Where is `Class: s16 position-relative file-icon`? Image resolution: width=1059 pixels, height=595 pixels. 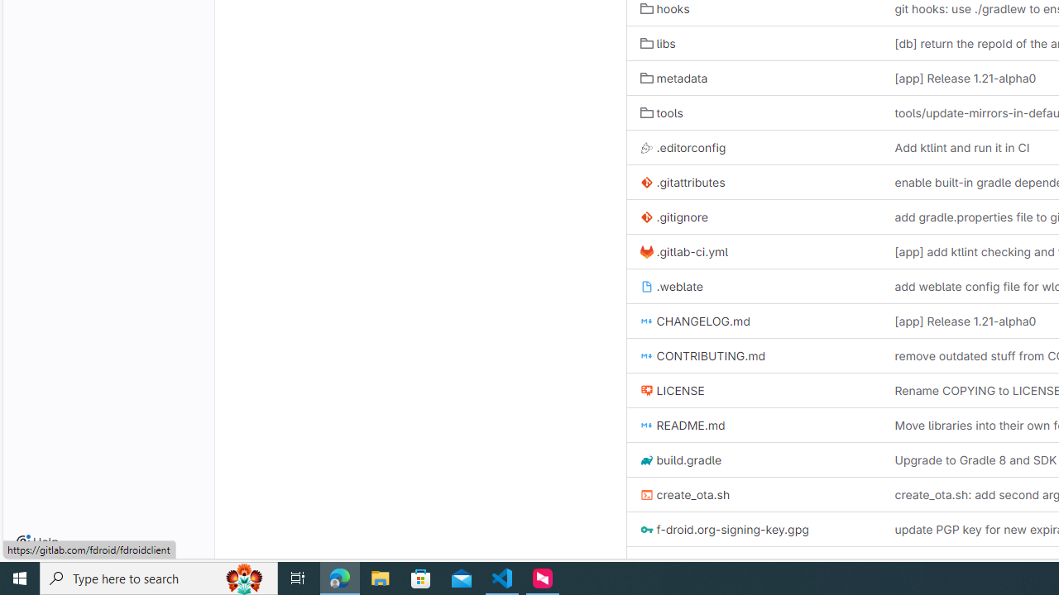 Class: s16 position-relative file-icon is located at coordinates (646, 564).